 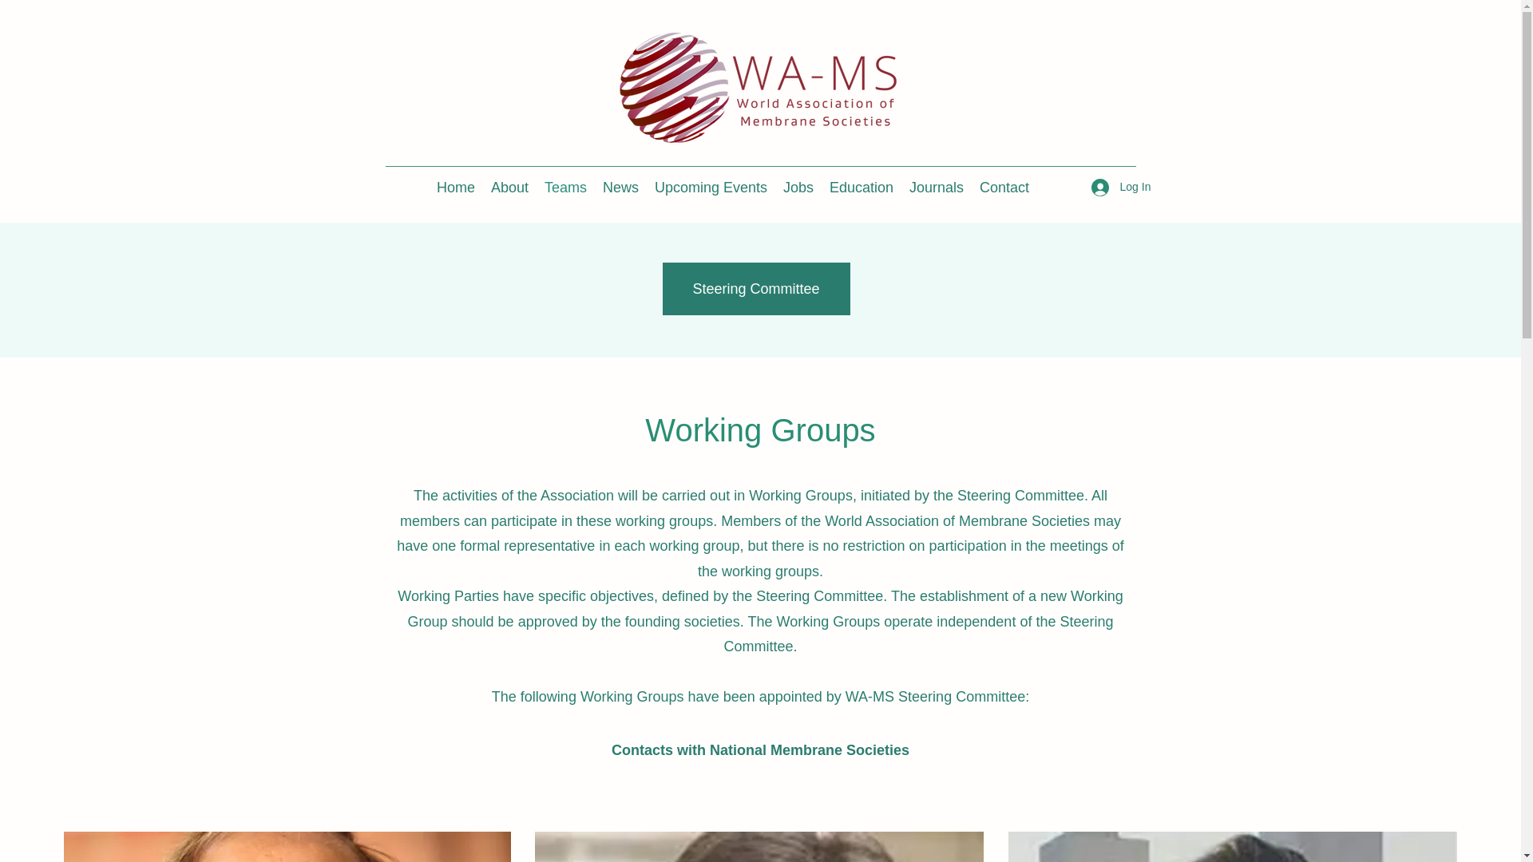 I want to click on Log In, so click(x=1115, y=187).